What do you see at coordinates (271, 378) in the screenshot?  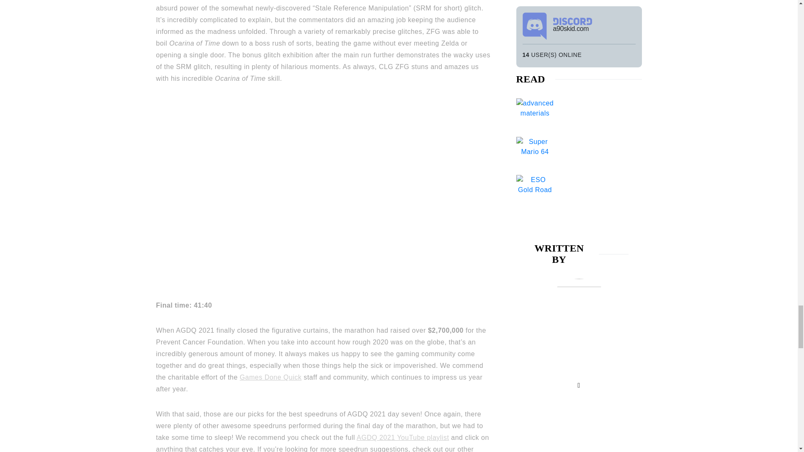 I see `Games Done Quick` at bounding box center [271, 378].